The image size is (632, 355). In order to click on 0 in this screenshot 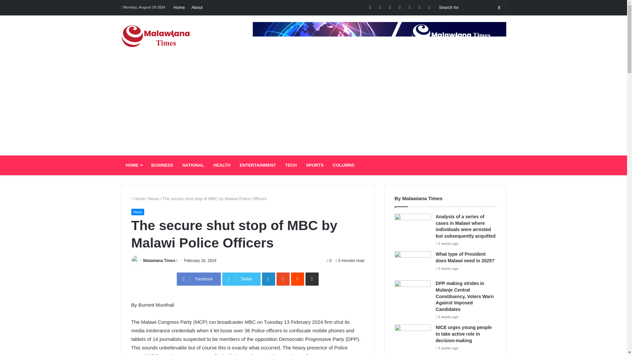, I will do `click(329, 261)`.